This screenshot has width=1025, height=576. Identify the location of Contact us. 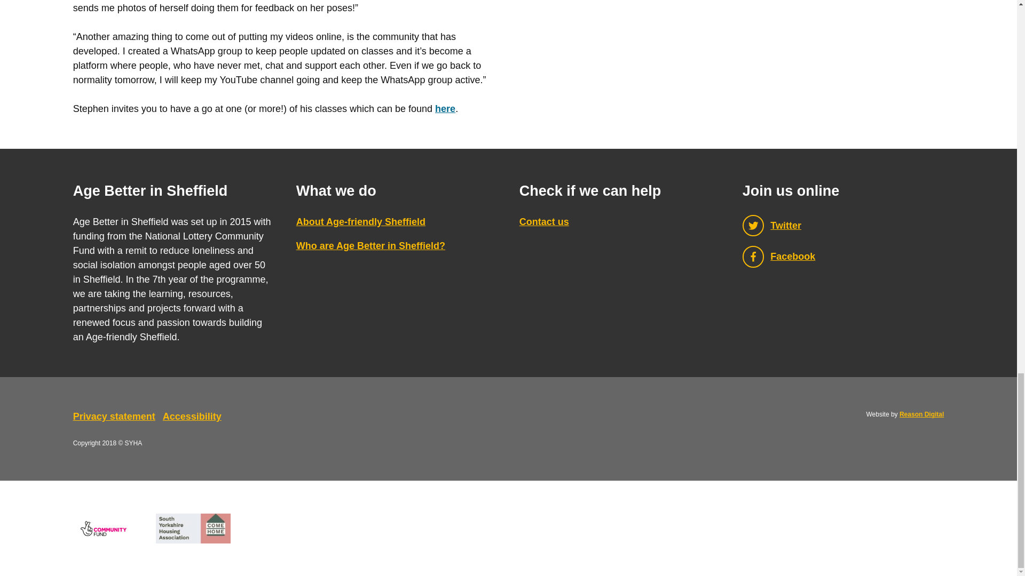
(544, 222).